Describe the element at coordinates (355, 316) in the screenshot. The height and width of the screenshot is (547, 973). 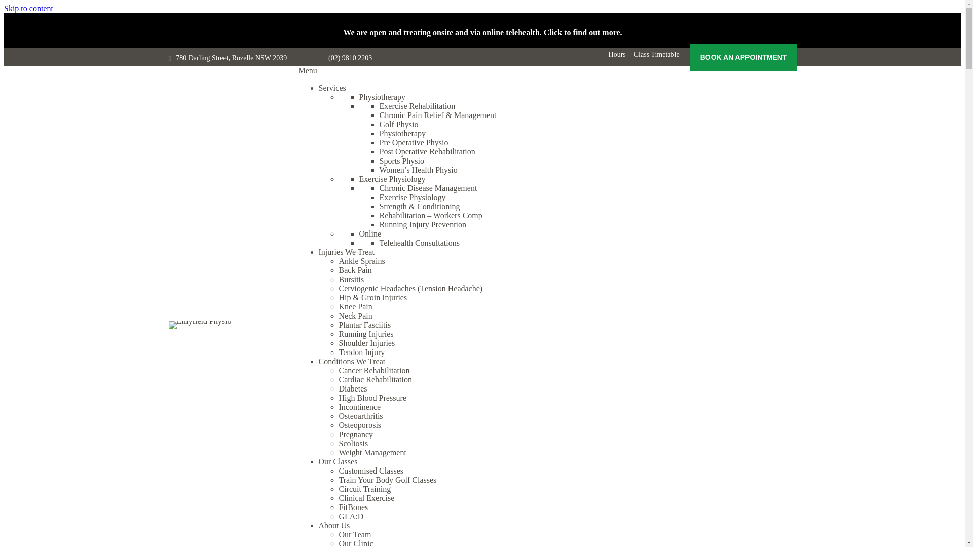
I see `Neck Pain` at that location.